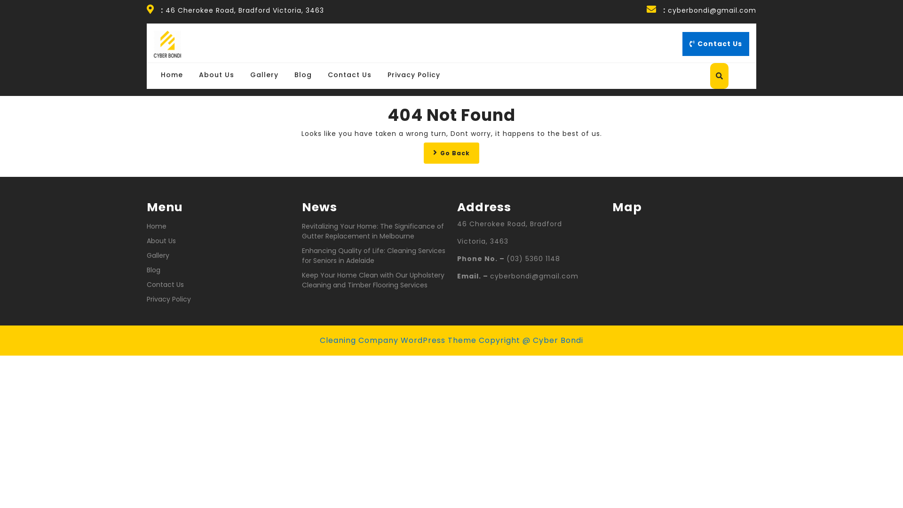  What do you see at coordinates (414, 74) in the screenshot?
I see `Privacy Policy` at bounding box center [414, 74].